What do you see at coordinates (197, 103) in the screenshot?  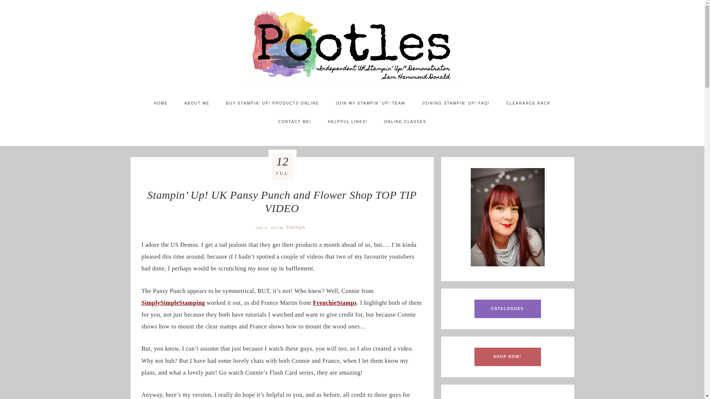 I see `ABOUT ME` at bounding box center [197, 103].